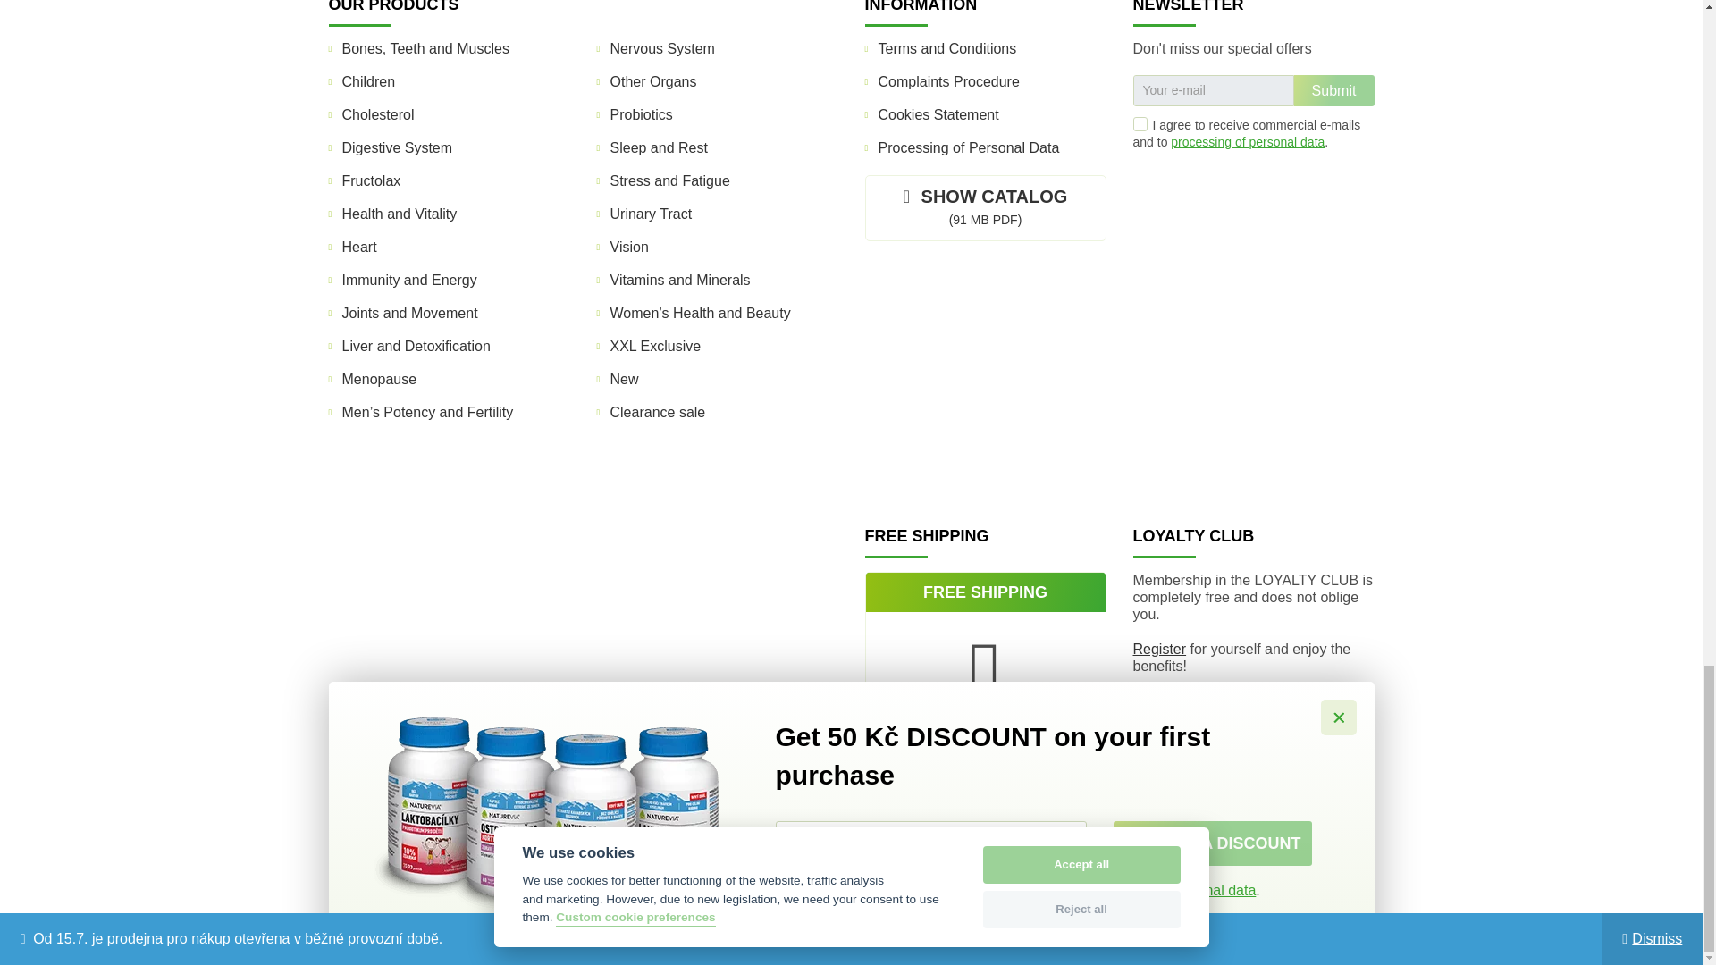 The height and width of the screenshot is (965, 1716). I want to click on Show catalog, so click(985, 207).